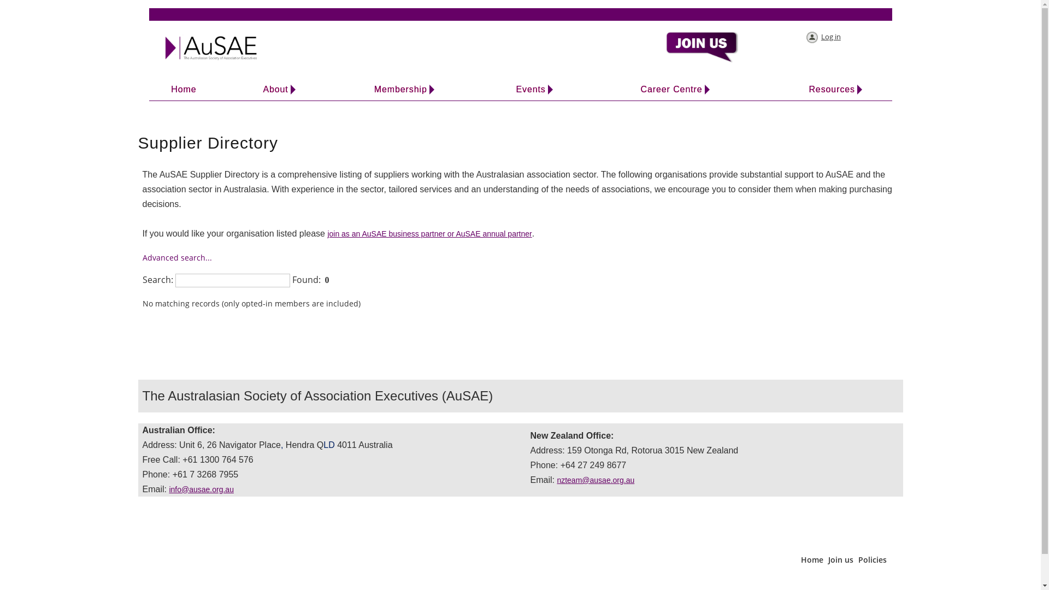 Image resolution: width=1049 pixels, height=590 pixels. What do you see at coordinates (671, 90) in the screenshot?
I see `Career Centre` at bounding box center [671, 90].